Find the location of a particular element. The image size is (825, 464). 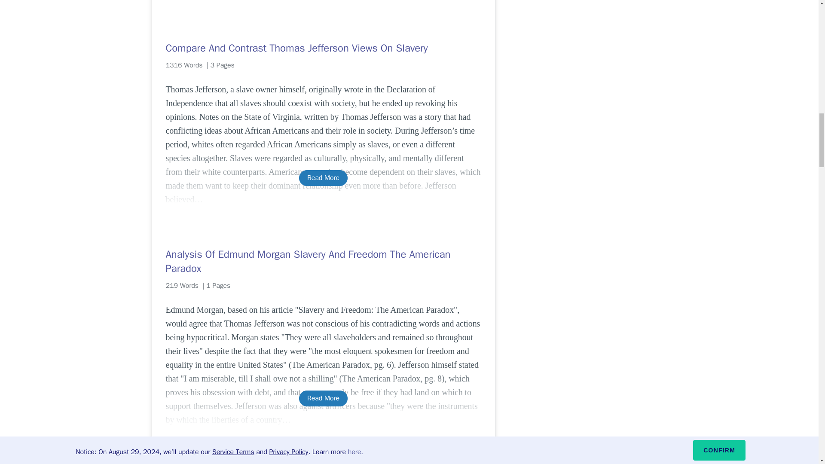

Read More is located at coordinates (323, 399).